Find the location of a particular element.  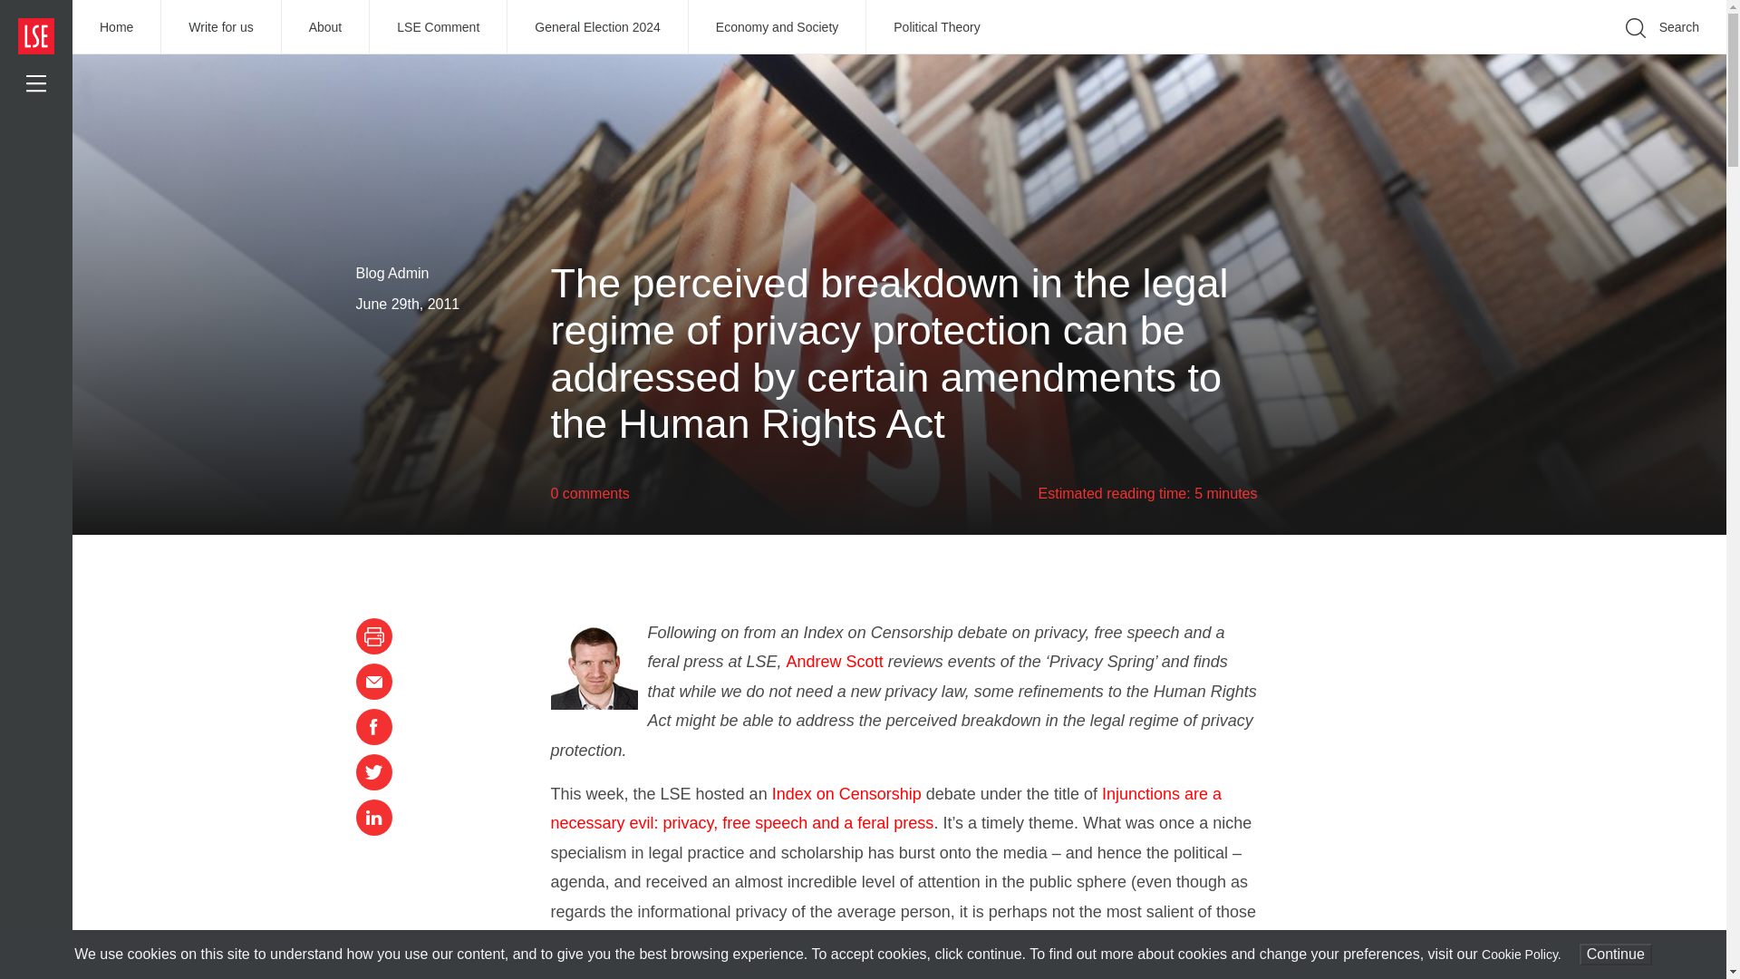

LSE Comment is located at coordinates (439, 27).